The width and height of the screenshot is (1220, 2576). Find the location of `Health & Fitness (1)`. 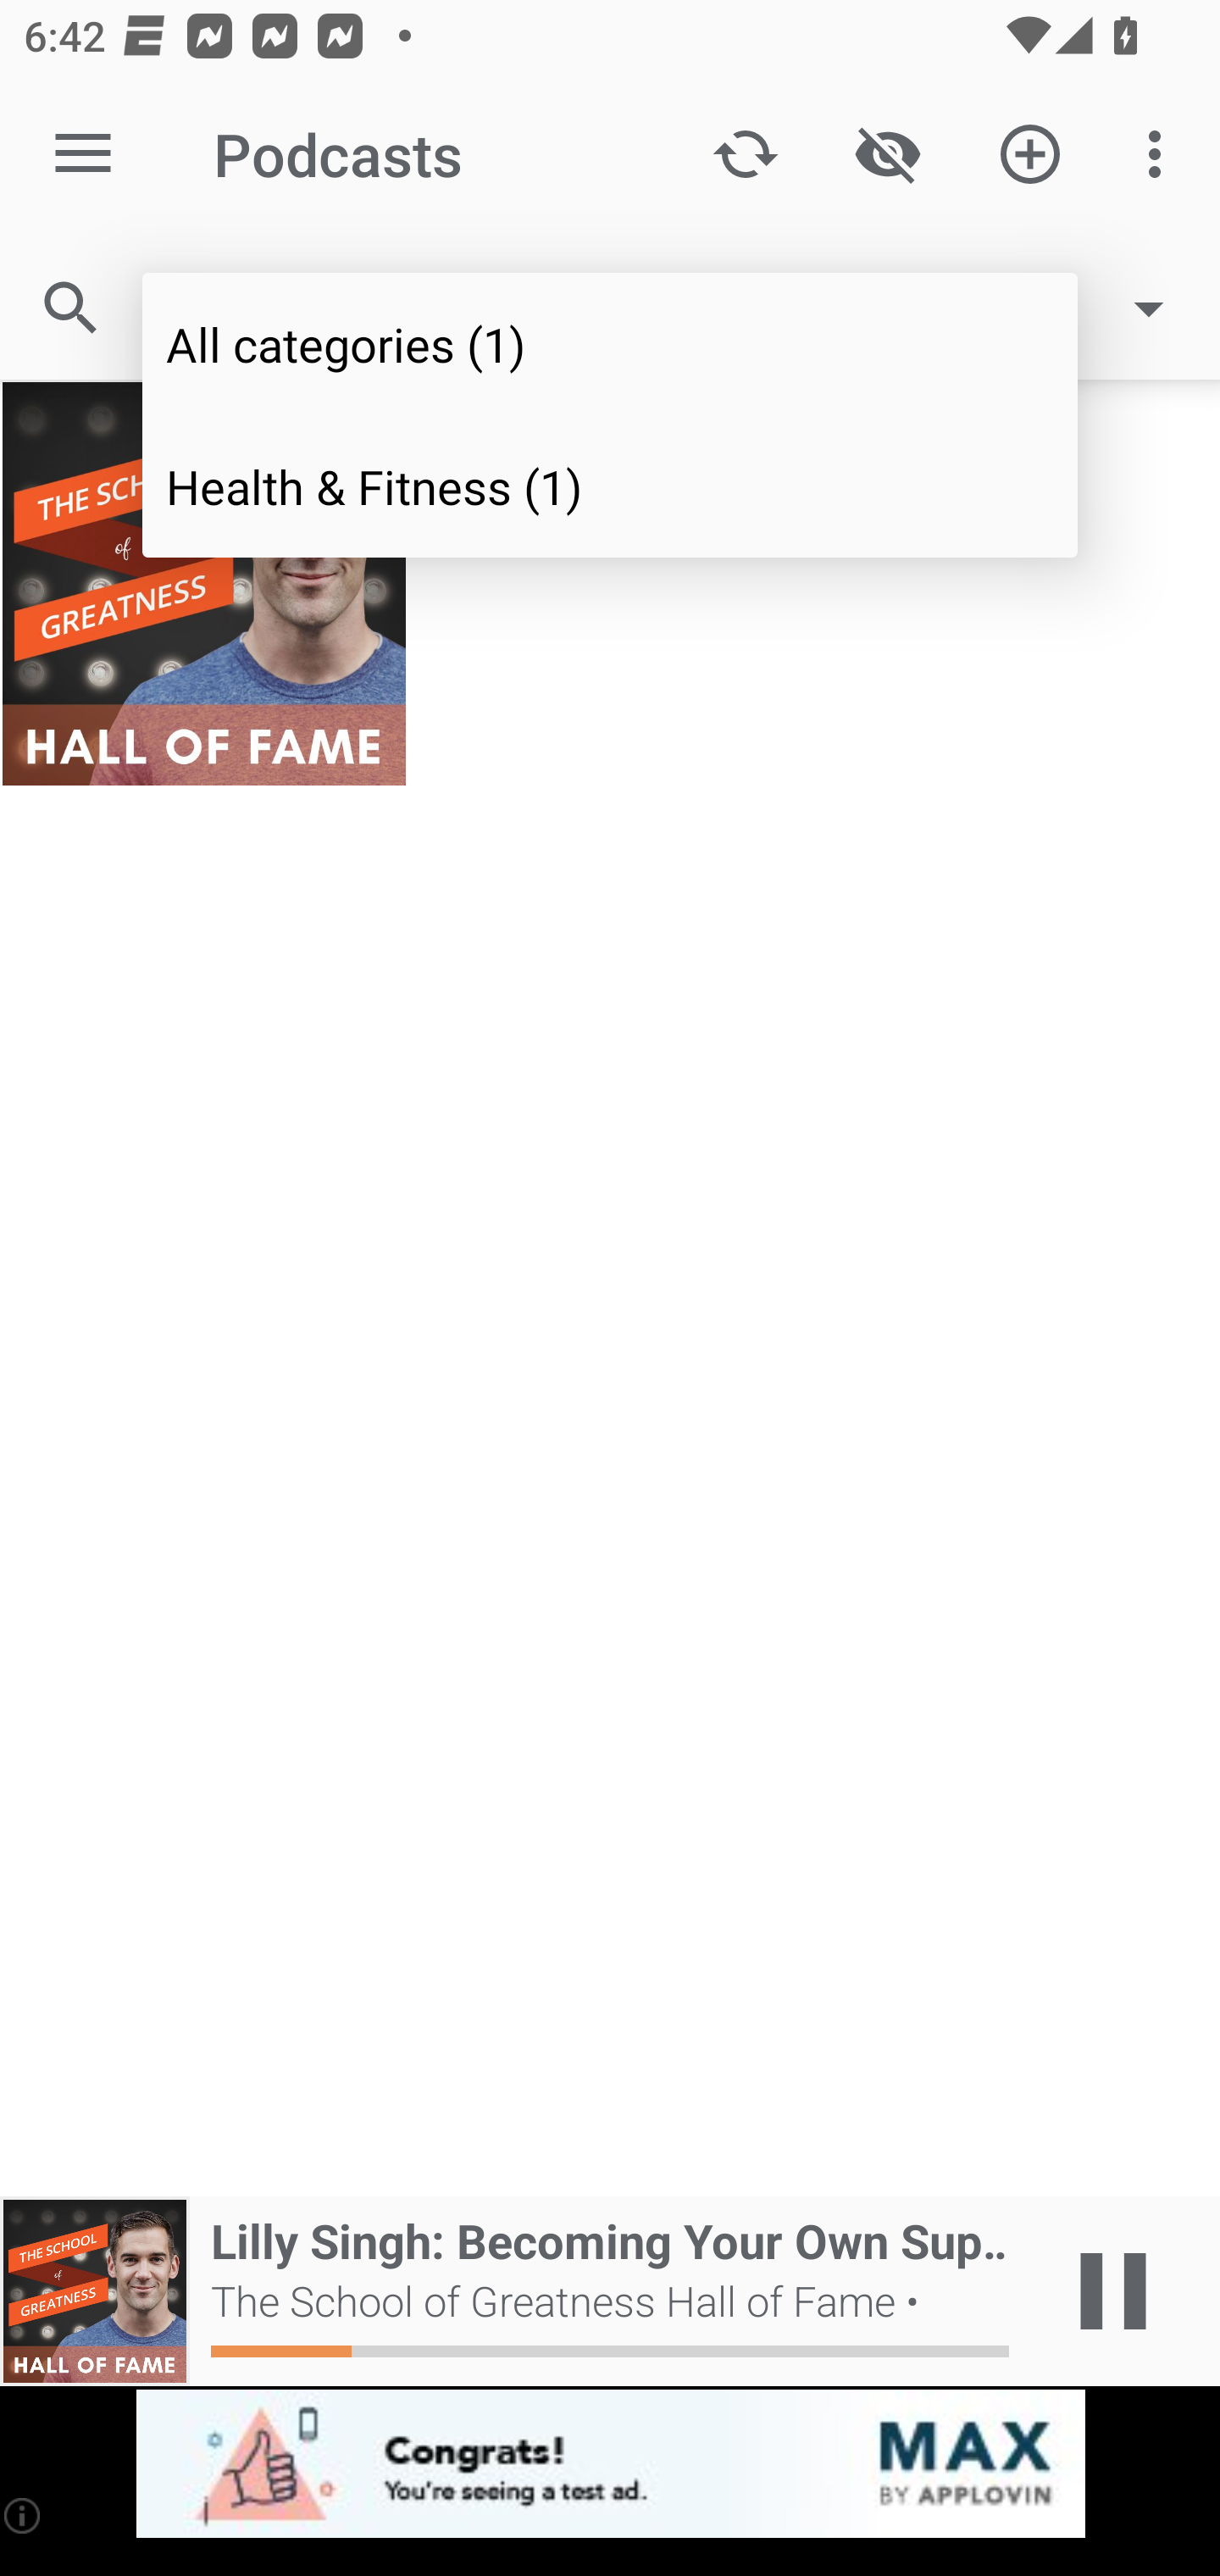

Health & Fitness (1) is located at coordinates (610, 485).